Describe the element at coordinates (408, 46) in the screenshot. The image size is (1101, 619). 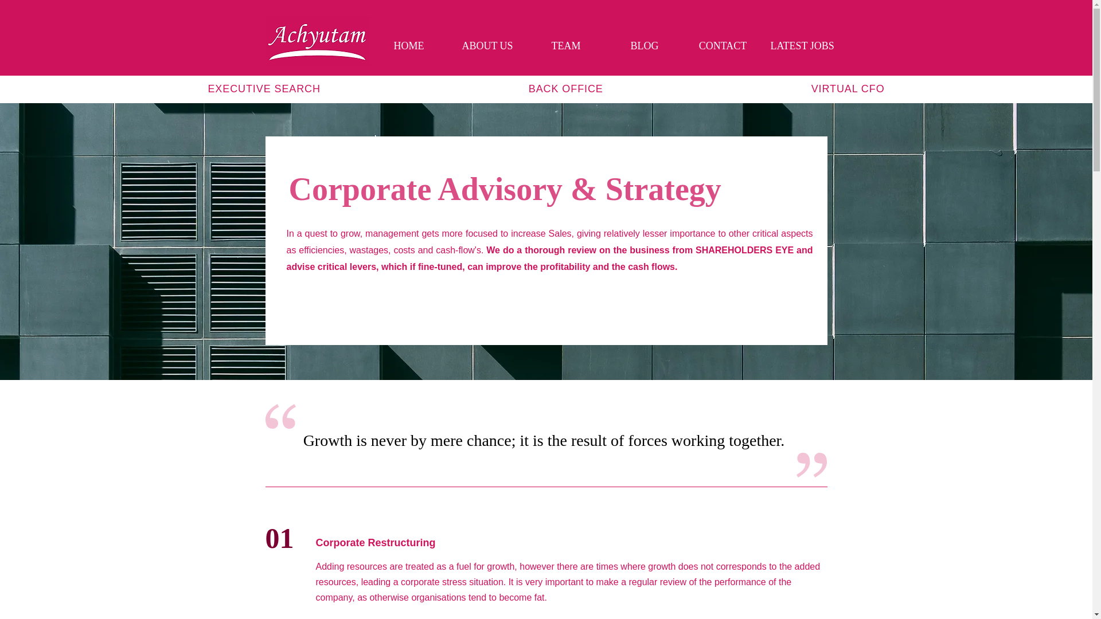
I see `HOME` at that location.